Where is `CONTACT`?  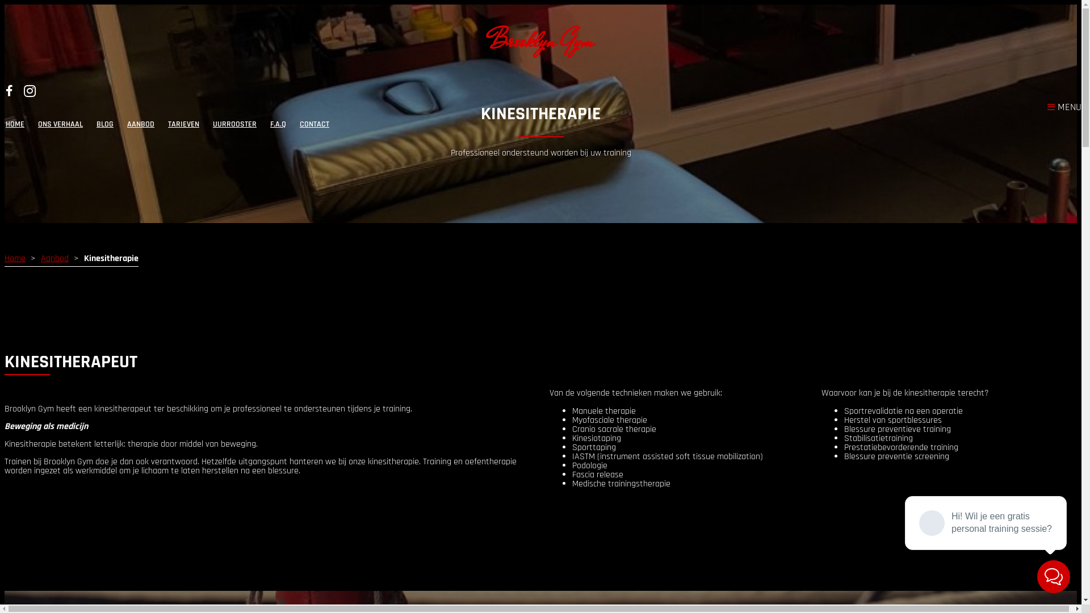 CONTACT is located at coordinates (315, 125).